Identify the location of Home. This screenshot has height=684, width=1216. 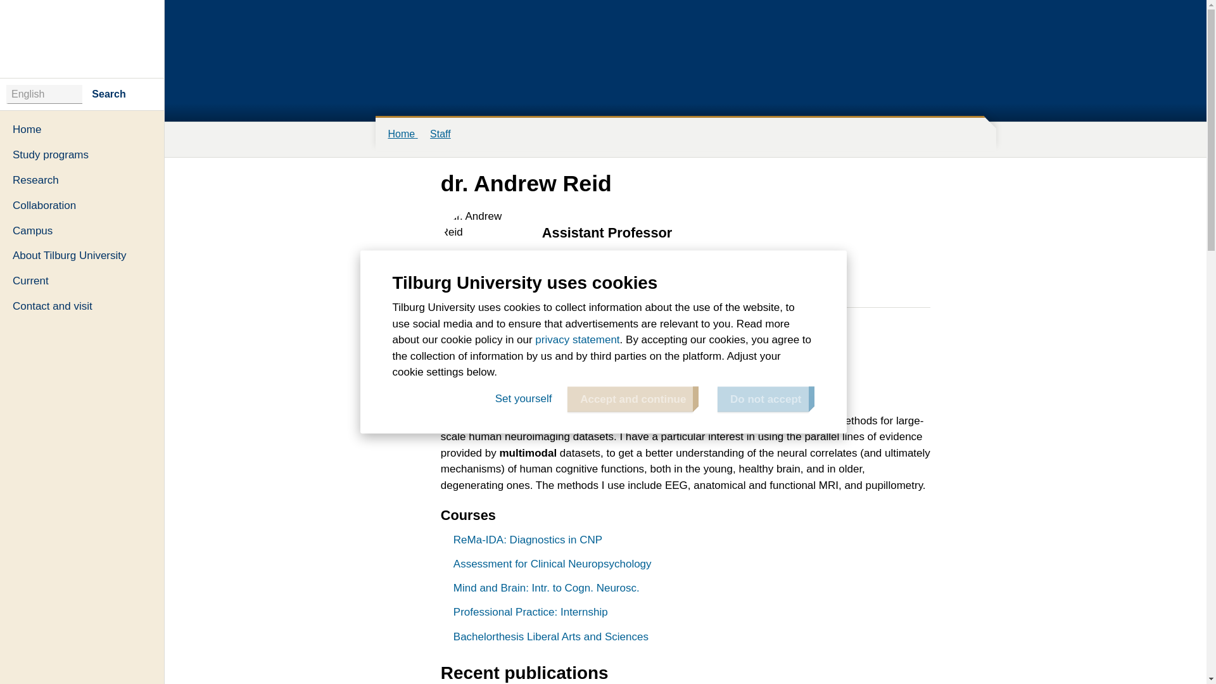
(82, 129).